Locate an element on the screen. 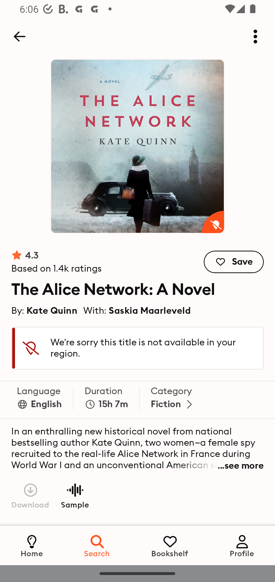 This screenshot has height=582, width=275. Bookshelf is located at coordinates (170, 545).